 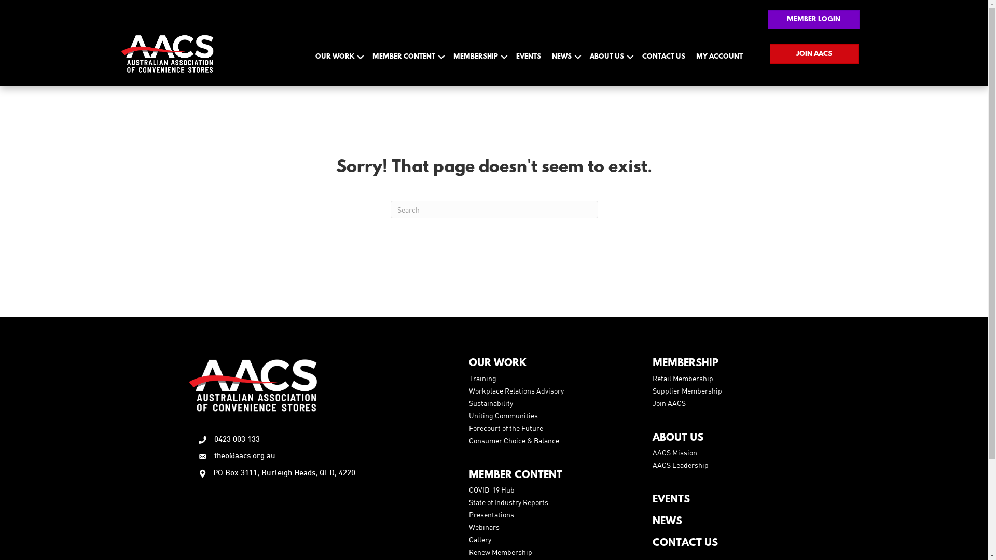 I want to click on Join AACS, so click(x=669, y=403).